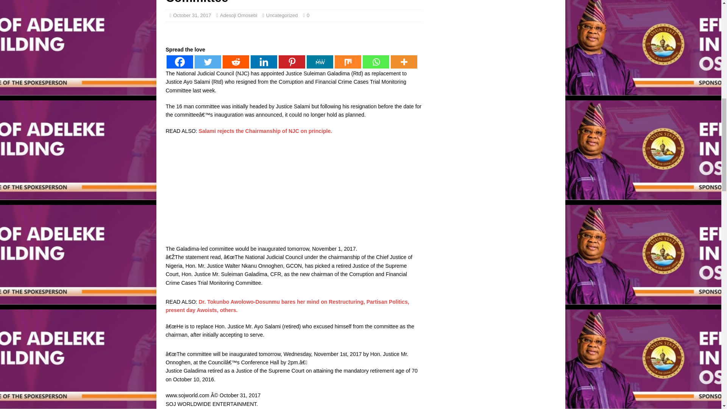 The height and width of the screenshot is (409, 727). I want to click on Linkedin, so click(264, 62).